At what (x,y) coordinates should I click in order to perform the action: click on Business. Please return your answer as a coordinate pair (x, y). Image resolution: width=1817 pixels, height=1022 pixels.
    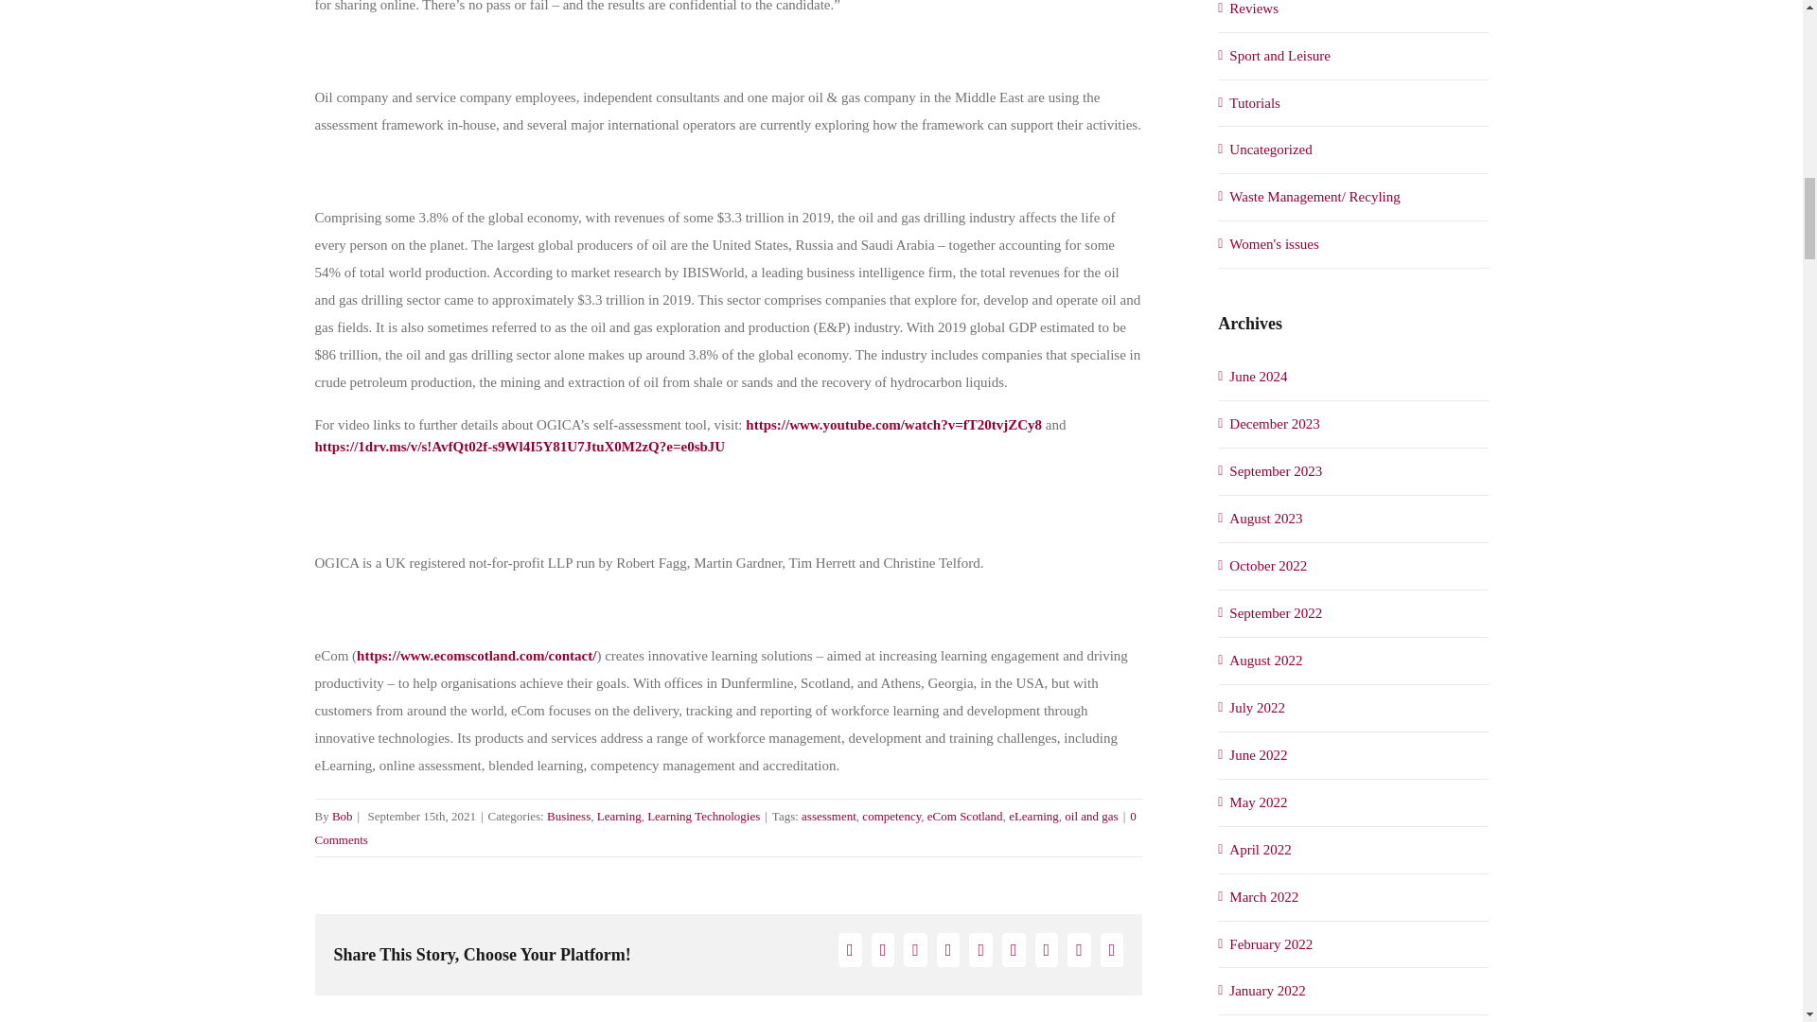
    Looking at the image, I should click on (568, 816).